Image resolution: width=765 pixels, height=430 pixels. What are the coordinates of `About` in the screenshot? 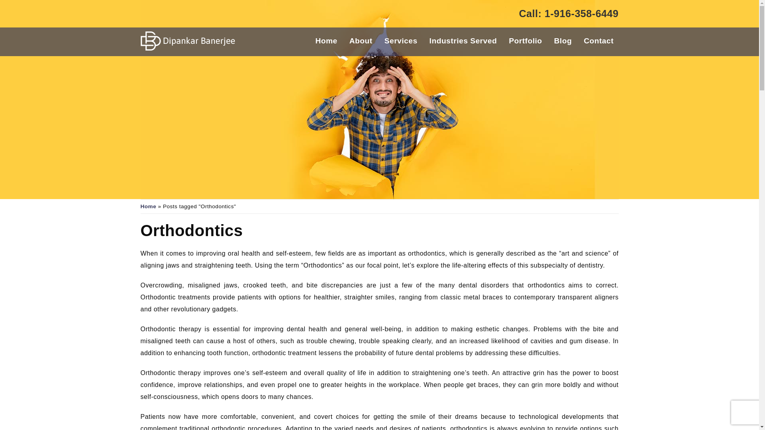 It's located at (361, 41).